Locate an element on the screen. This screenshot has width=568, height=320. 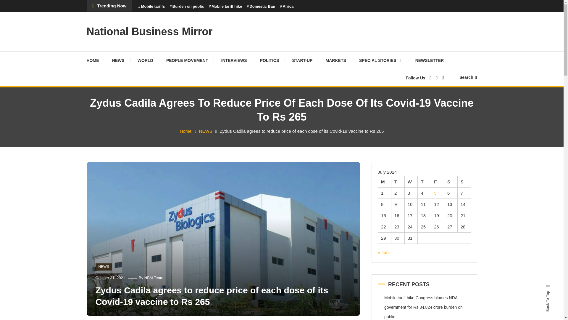
October 31, 2021 is located at coordinates (110, 278).